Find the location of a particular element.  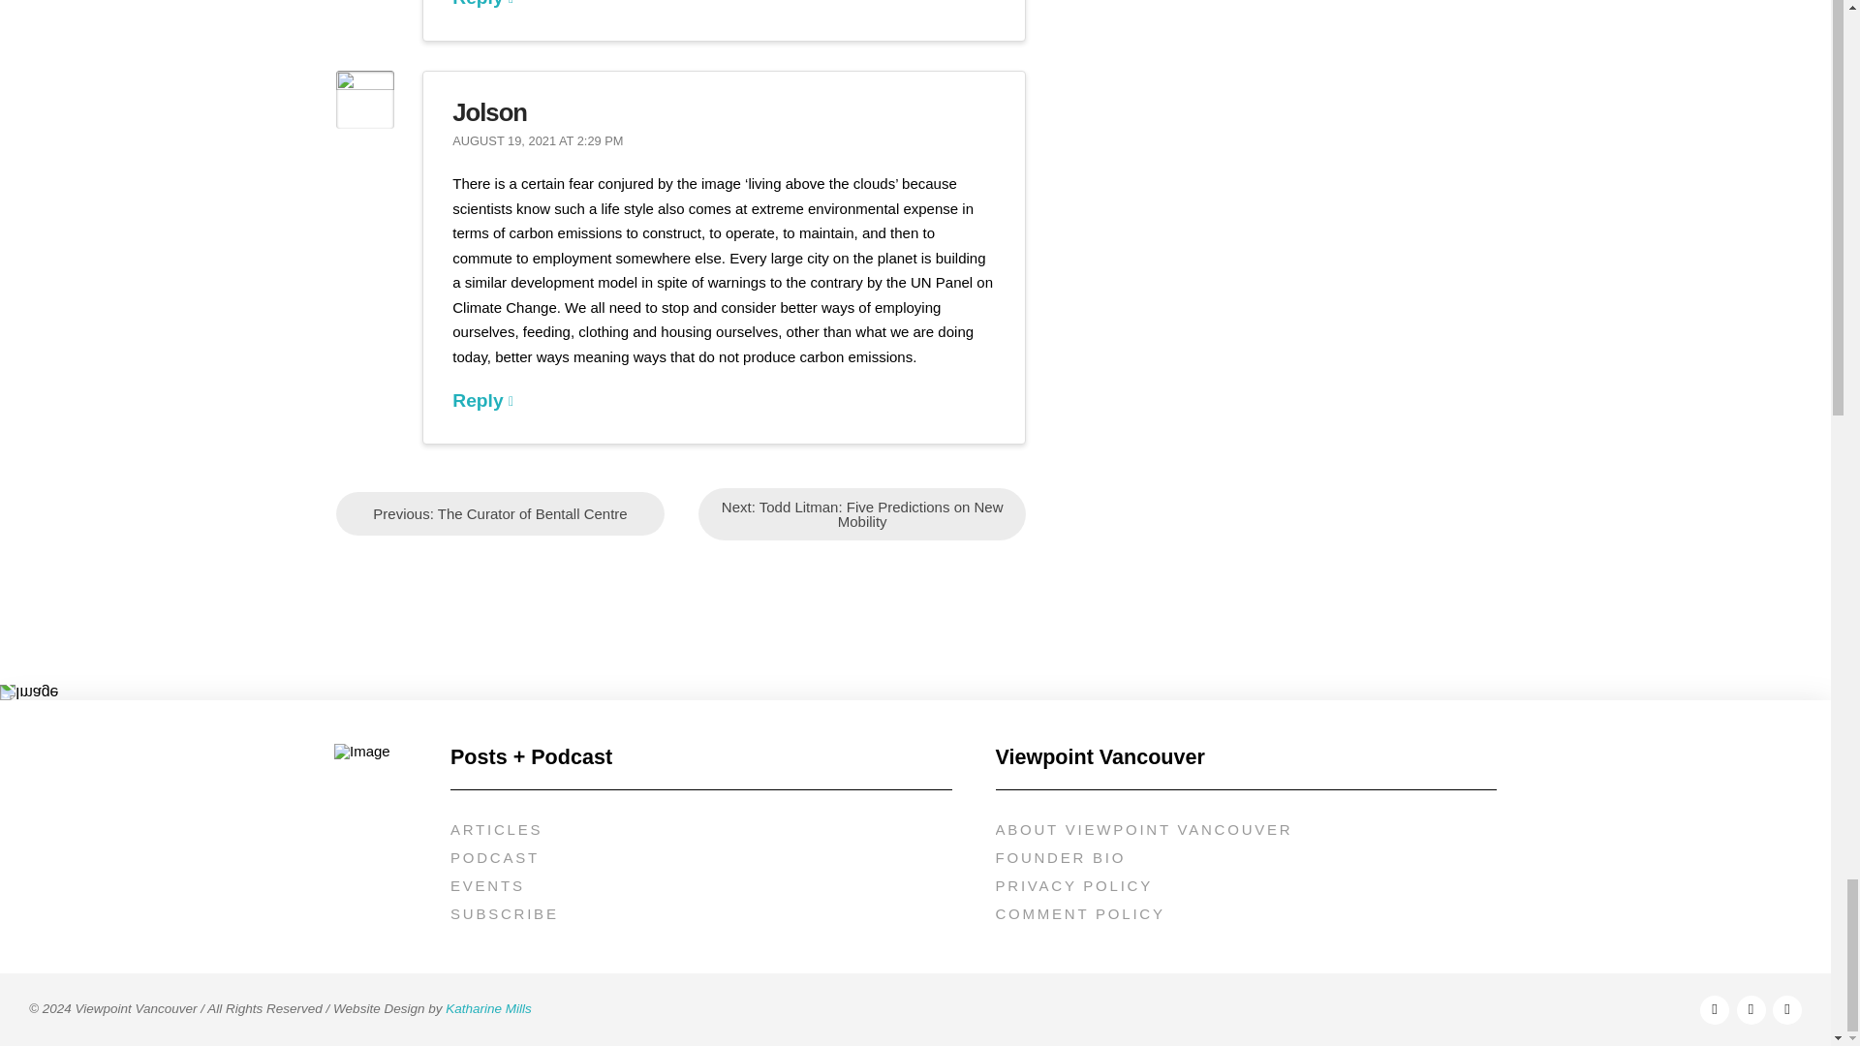

AUGUST 19, 2021 AT 2:29 PM is located at coordinates (537, 141).